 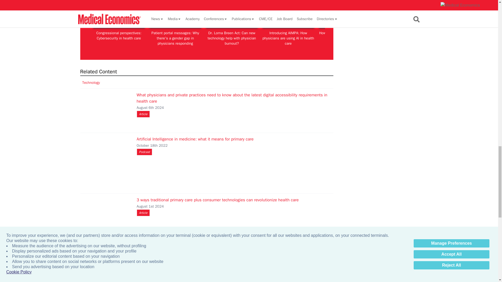 What do you see at coordinates (119, 14) in the screenshot?
I see `Congressional perspectives: Cybersecurity in health care` at bounding box center [119, 14].